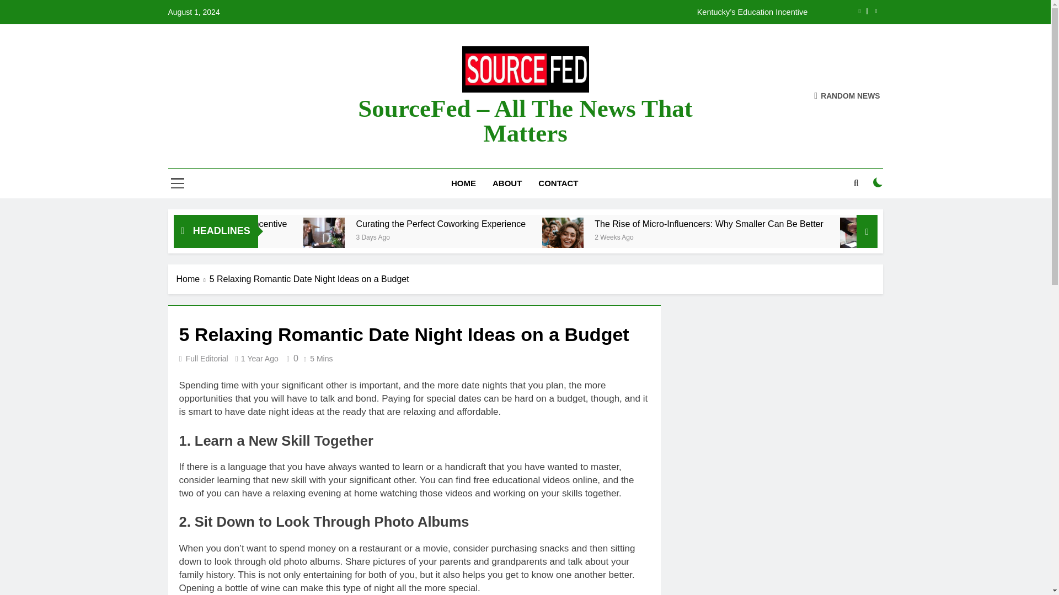 This screenshot has width=1059, height=595. What do you see at coordinates (839, 224) in the screenshot?
I see `The Rise of Micro-Influencers: Why Smaller Can Be Better` at bounding box center [839, 224].